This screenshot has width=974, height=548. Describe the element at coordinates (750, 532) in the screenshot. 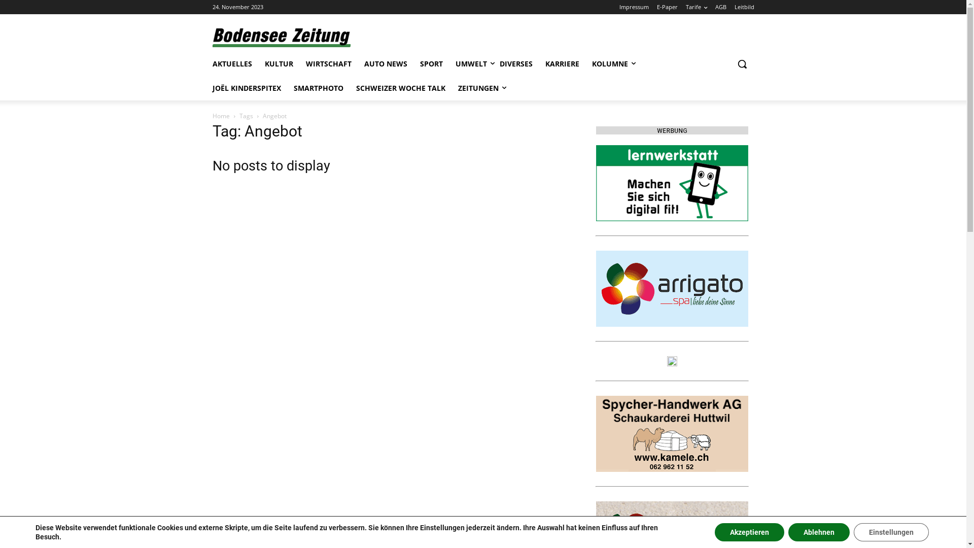

I see `Akzeptieren` at that location.